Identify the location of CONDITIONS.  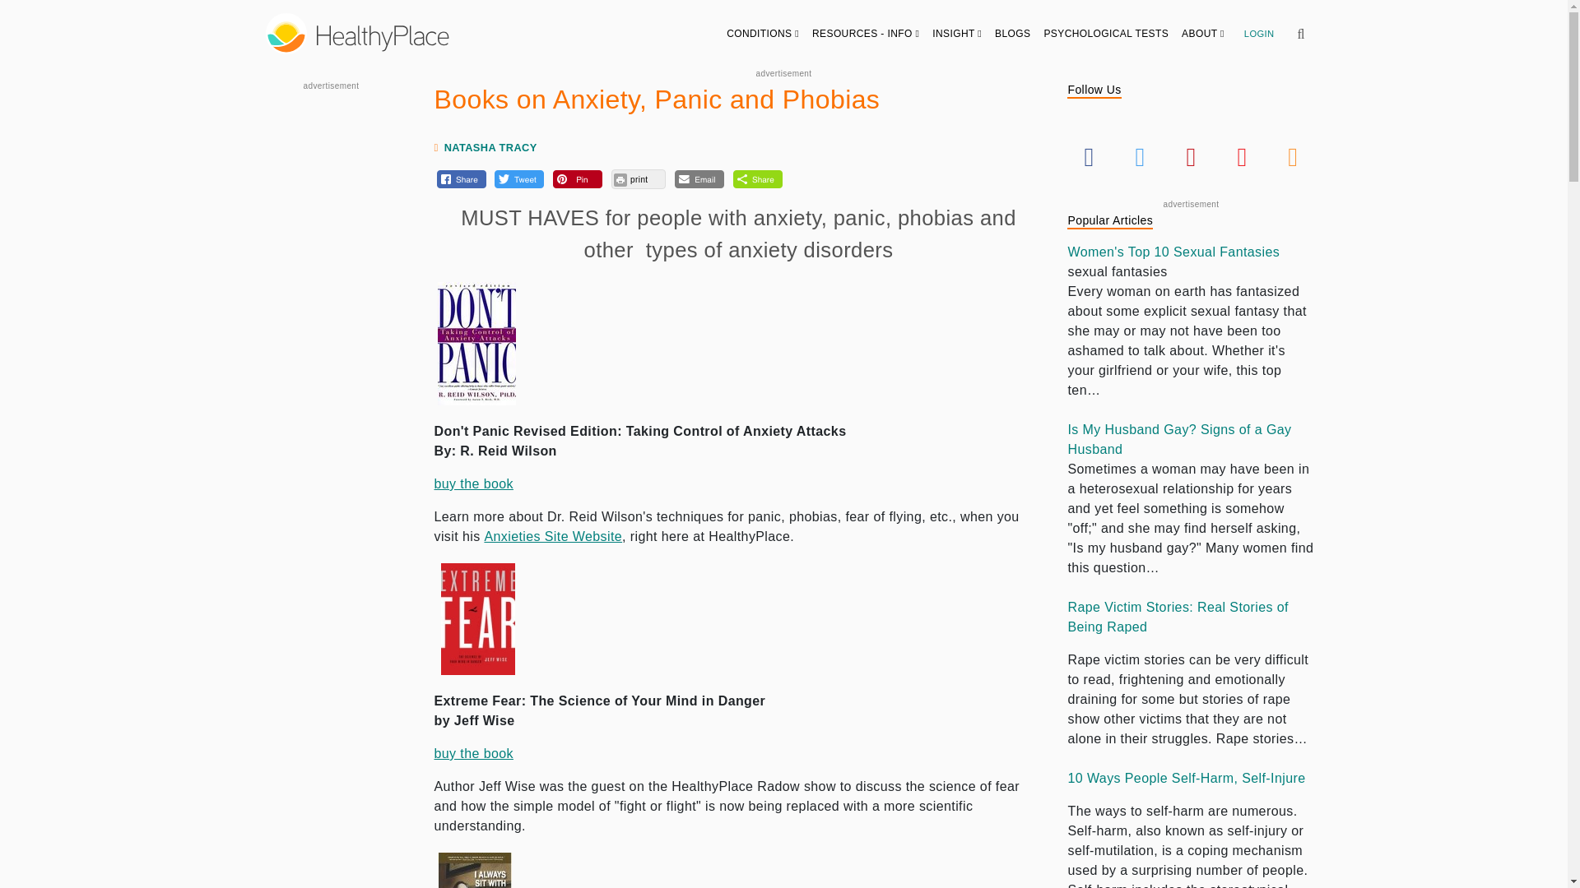
(763, 33).